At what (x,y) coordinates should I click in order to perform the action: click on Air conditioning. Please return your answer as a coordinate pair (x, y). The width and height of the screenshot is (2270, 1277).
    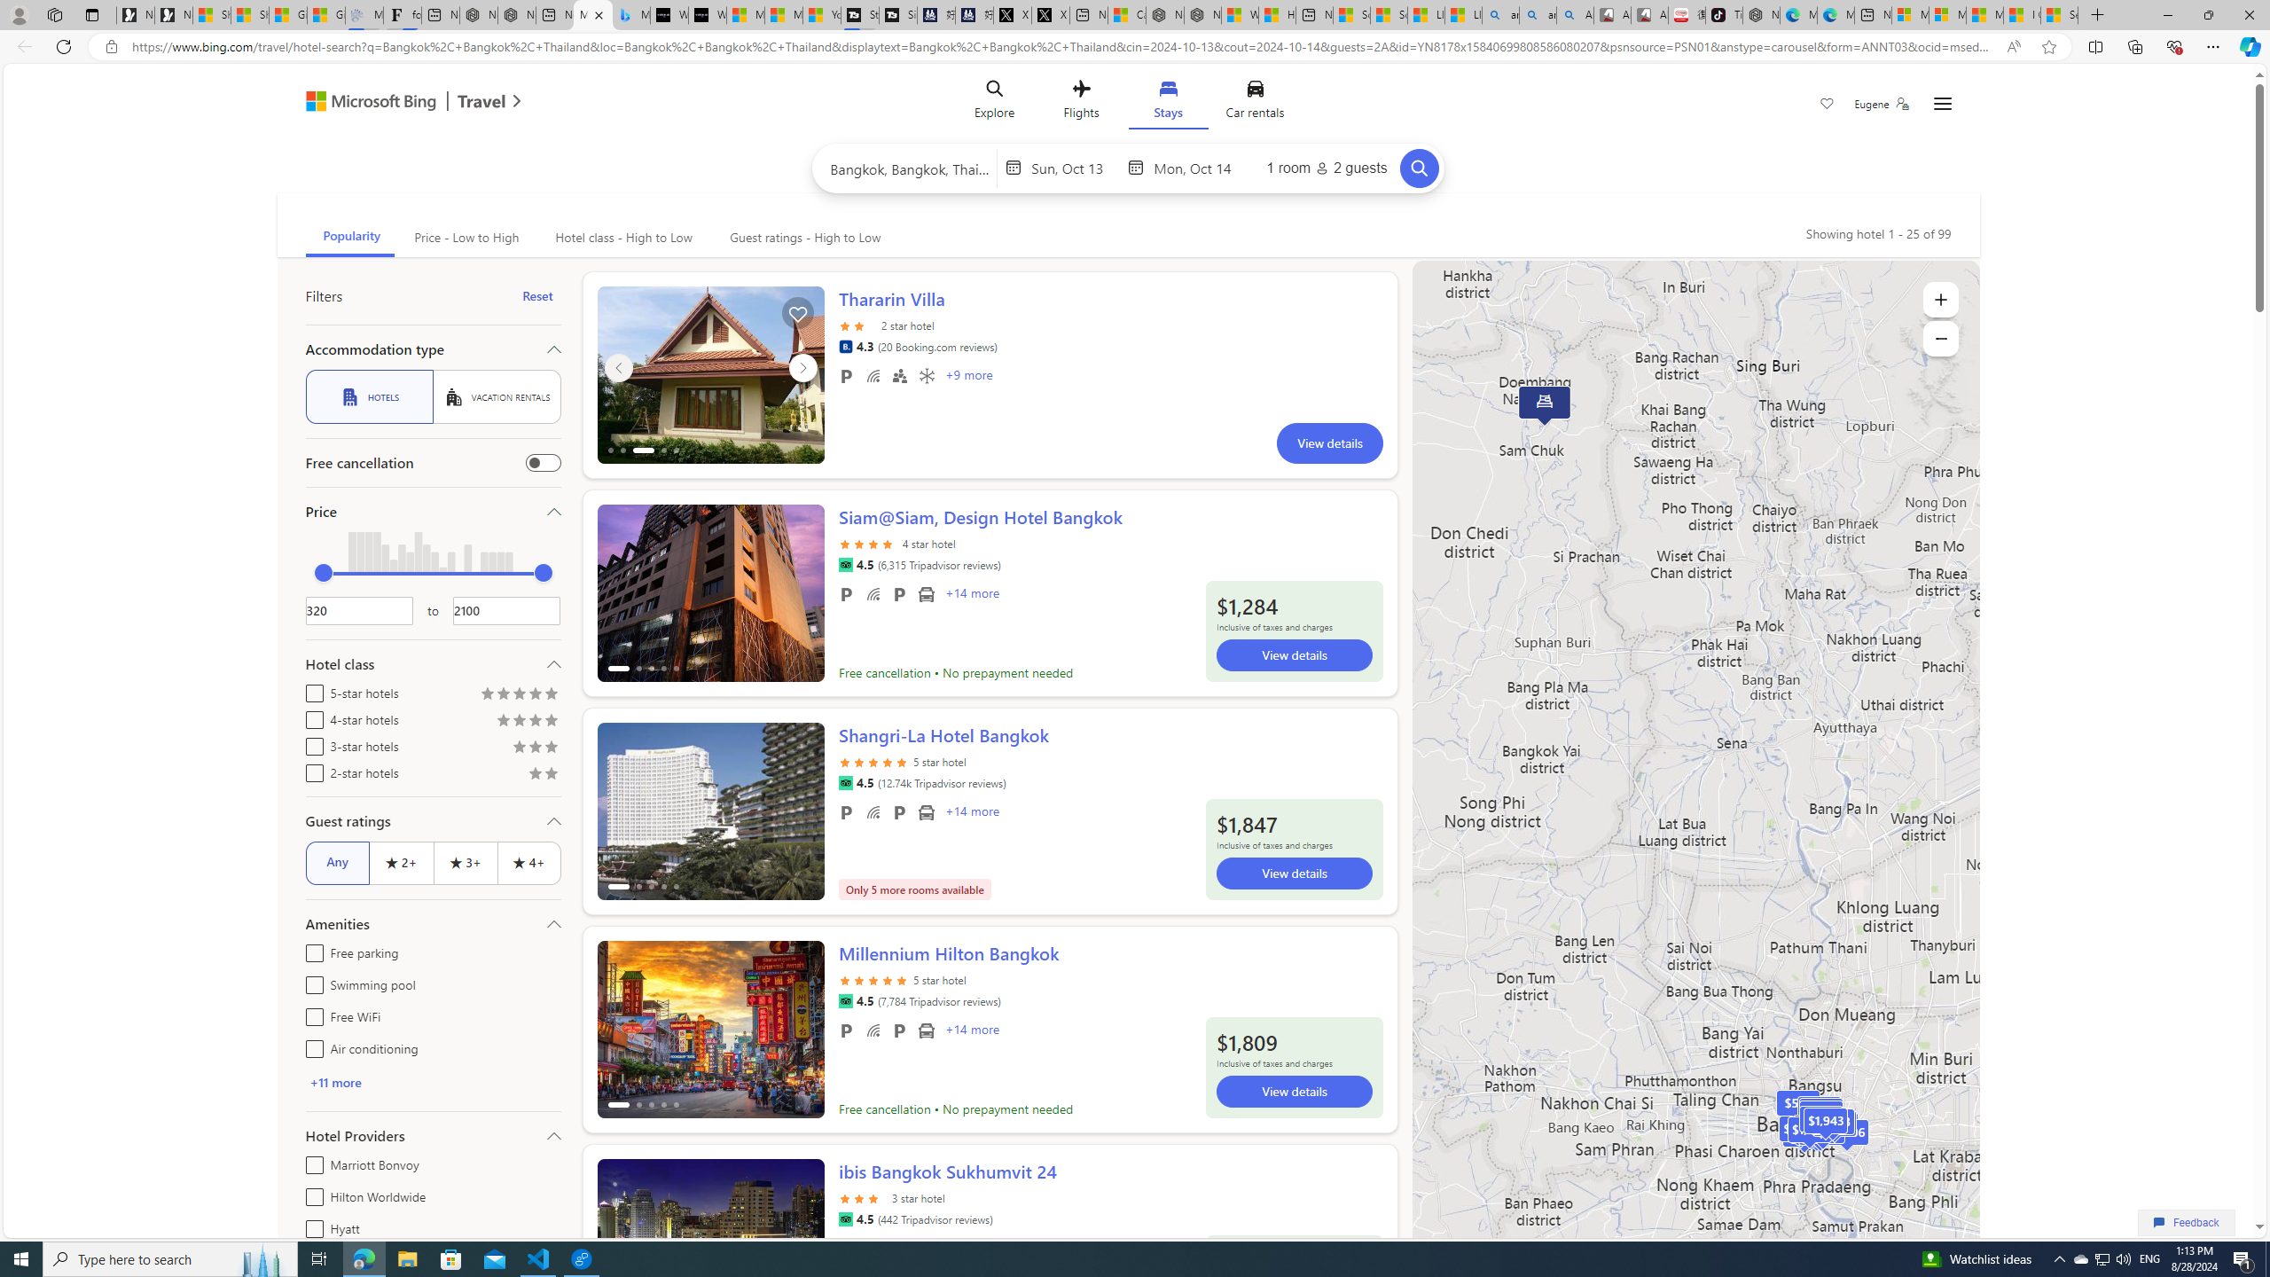
    Looking at the image, I should click on (310, 1046).